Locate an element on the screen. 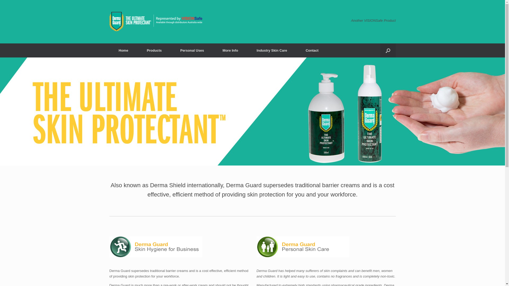 This screenshot has width=509, height=286. Industry Skin Care is located at coordinates (272, 50).